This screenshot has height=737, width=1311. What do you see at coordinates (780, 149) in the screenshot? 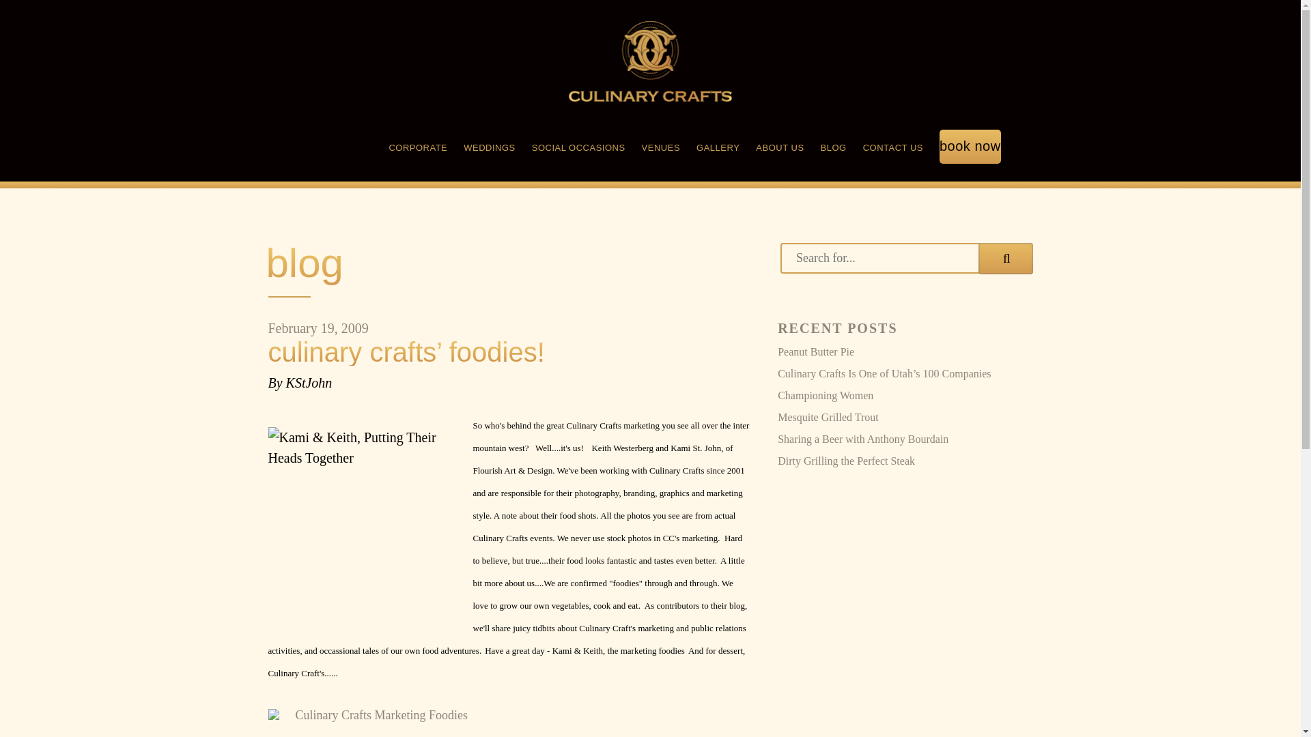
I see `ABOUT US` at bounding box center [780, 149].